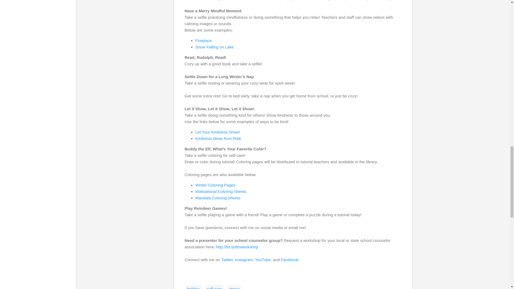 This screenshot has height=289, width=514. Describe the element at coordinates (204, 40) in the screenshot. I see `Fireplace ` at that location.